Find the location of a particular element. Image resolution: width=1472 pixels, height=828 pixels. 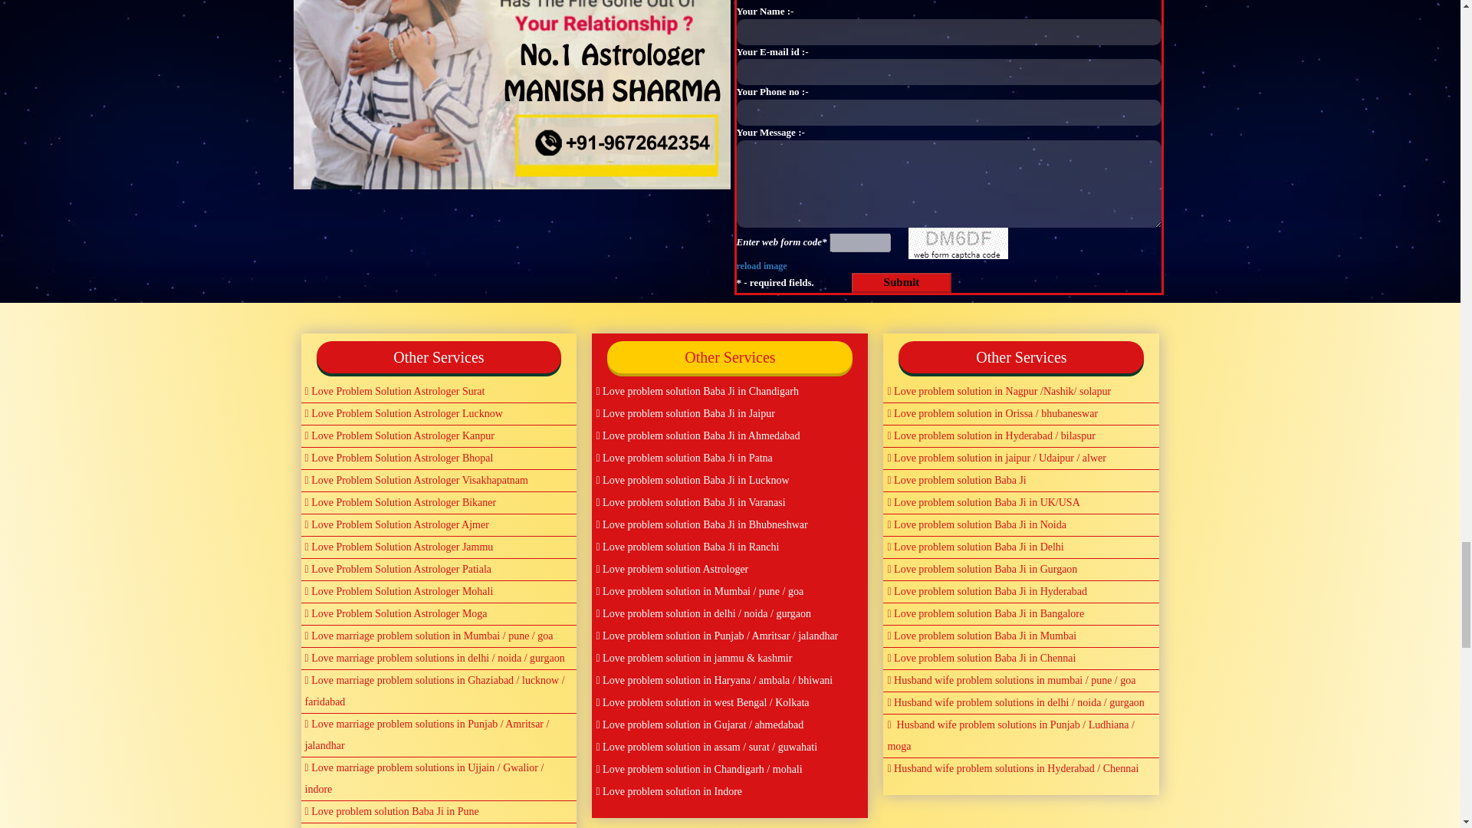

 Love Problem Solution Astrologer Bikaner is located at coordinates (439, 503).